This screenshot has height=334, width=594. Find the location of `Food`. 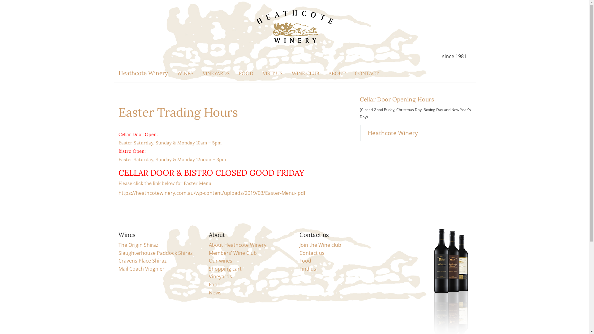

Food is located at coordinates (305, 261).